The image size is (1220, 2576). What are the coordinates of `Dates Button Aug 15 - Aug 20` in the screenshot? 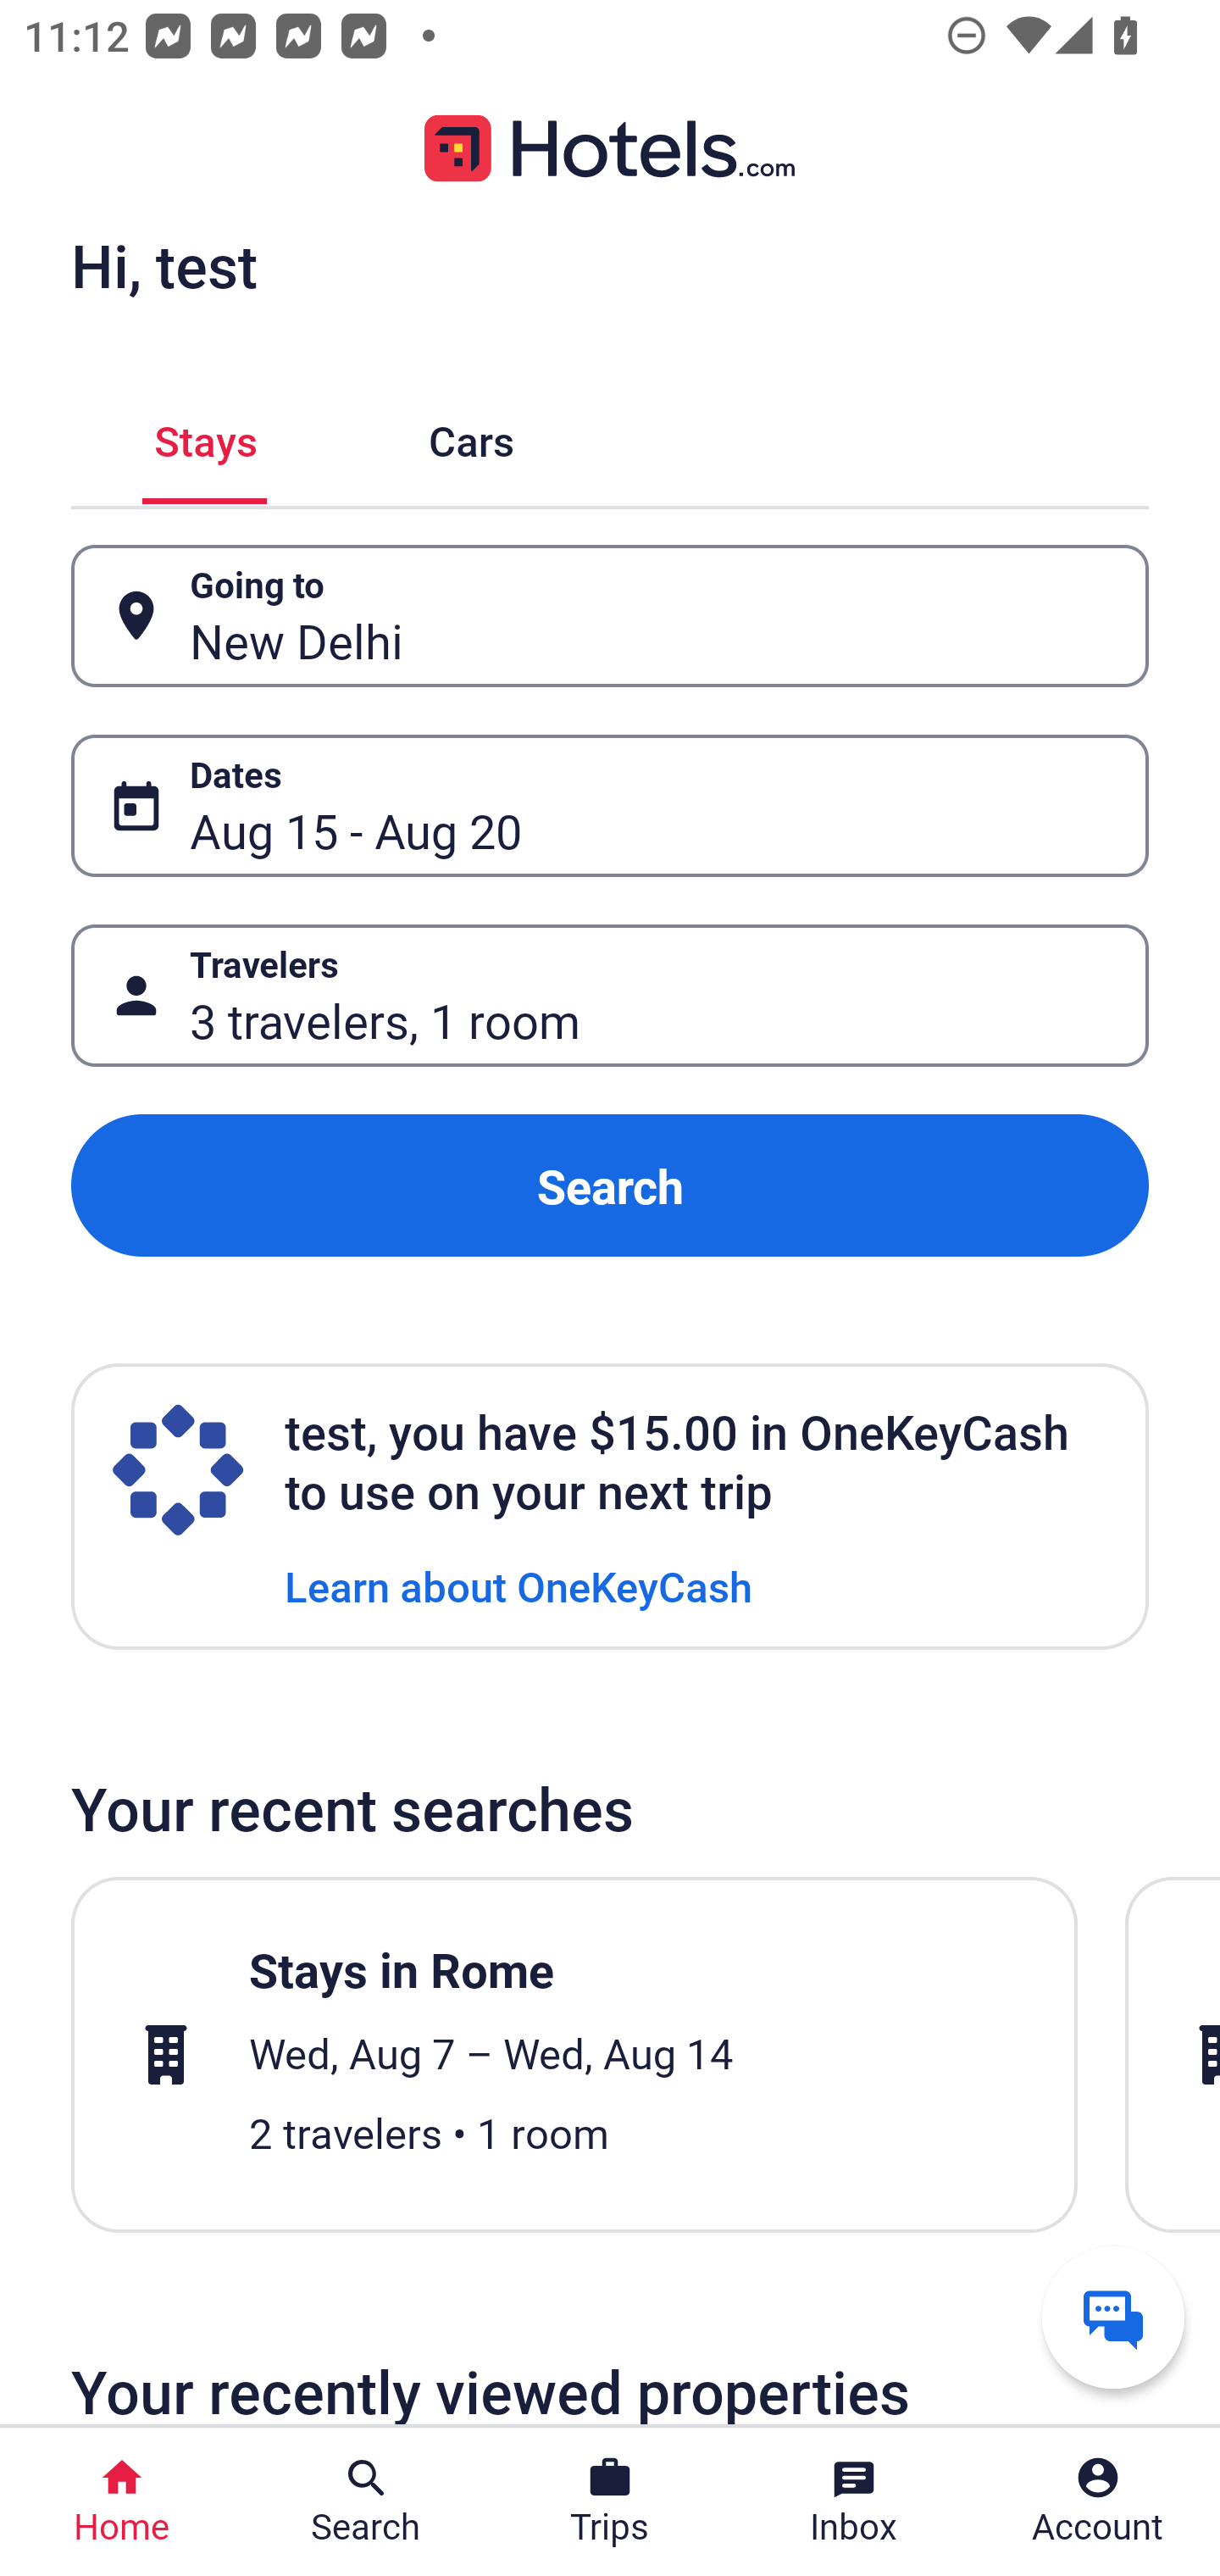 It's located at (610, 805).